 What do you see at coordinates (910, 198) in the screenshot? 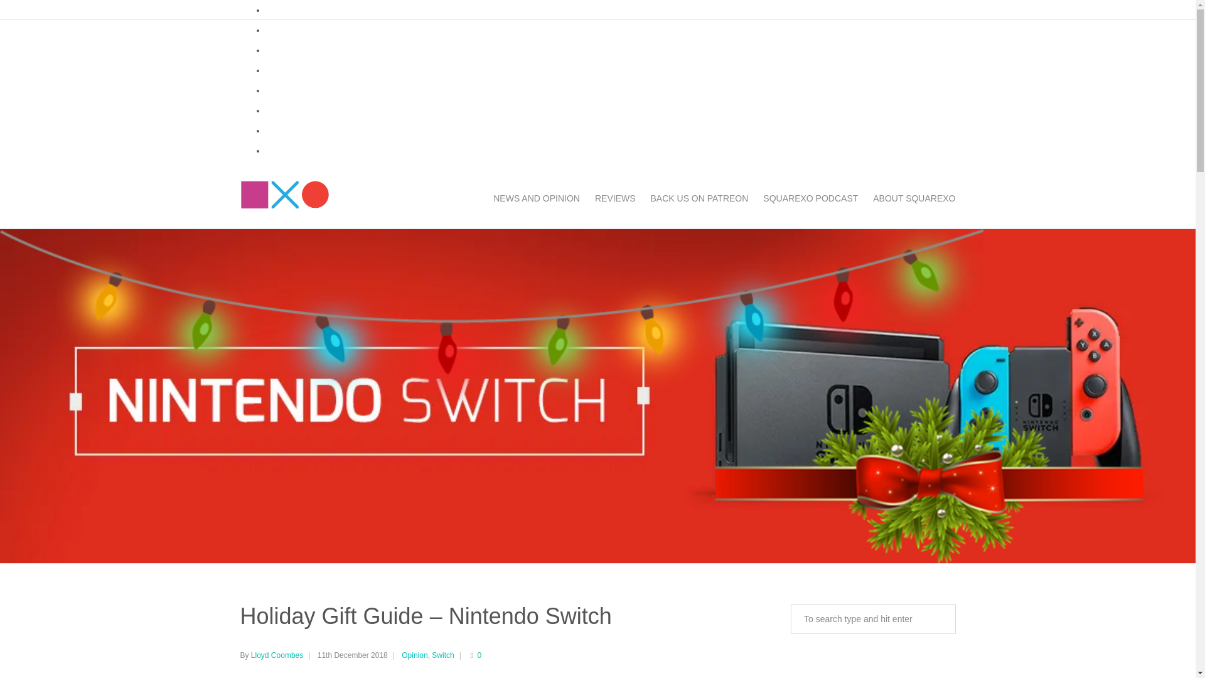
I see `ABOUT SQUAREXO` at bounding box center [910, 198].